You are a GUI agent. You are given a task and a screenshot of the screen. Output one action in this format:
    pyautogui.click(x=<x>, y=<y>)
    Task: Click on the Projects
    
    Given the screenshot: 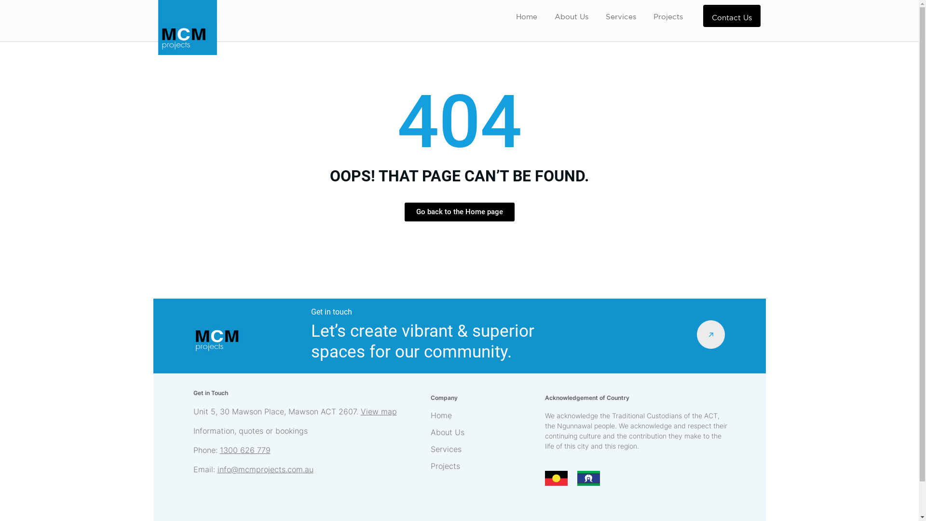 What is the action you would take?
    pyautogui.click(x=483, y=466)
    